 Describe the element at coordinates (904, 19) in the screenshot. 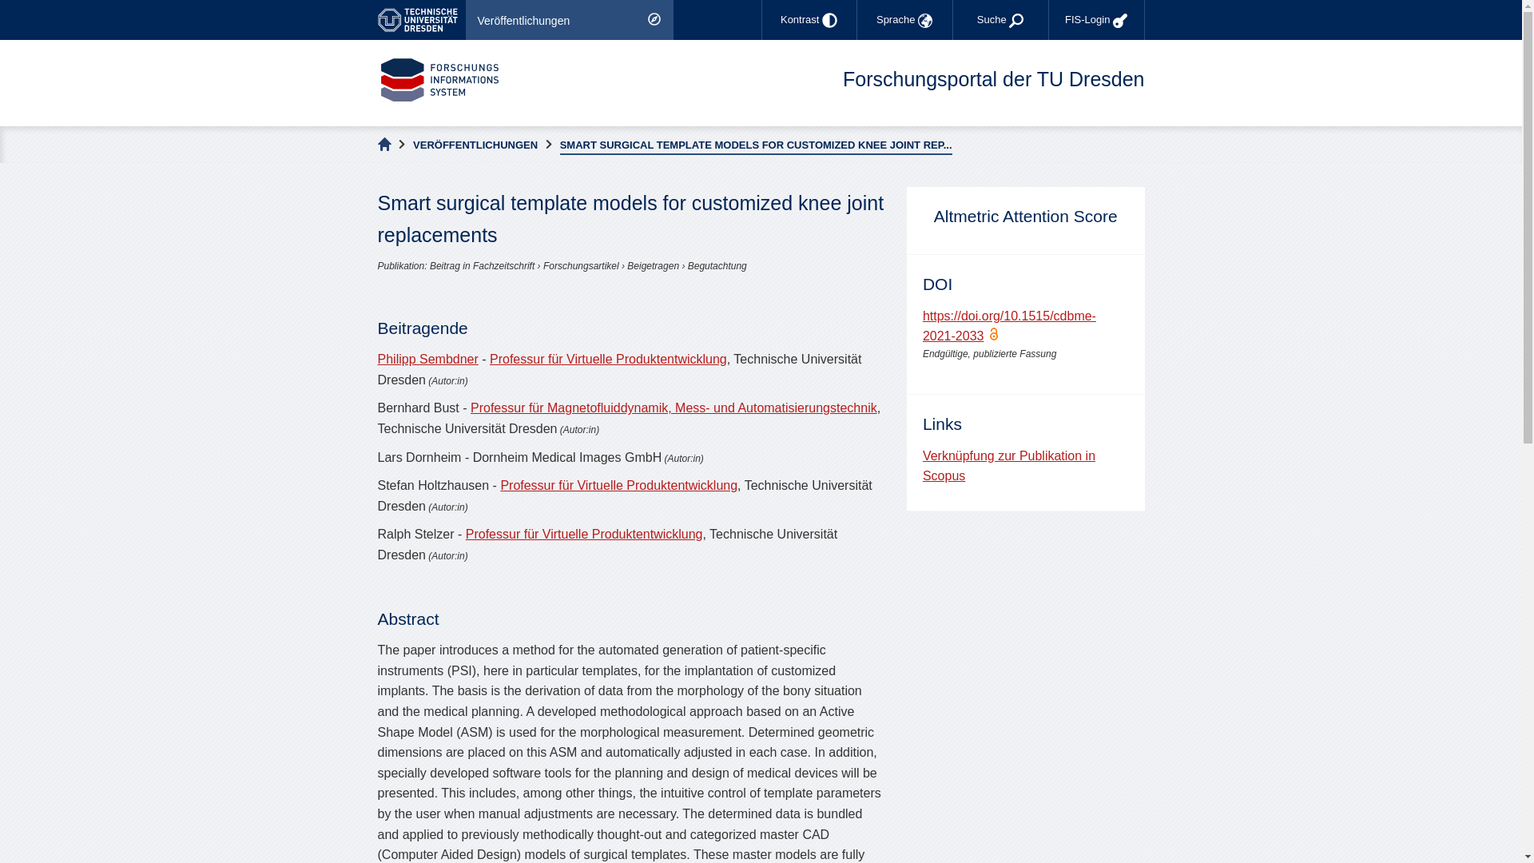

I see `Sprachauswahl umschalten` at that location.